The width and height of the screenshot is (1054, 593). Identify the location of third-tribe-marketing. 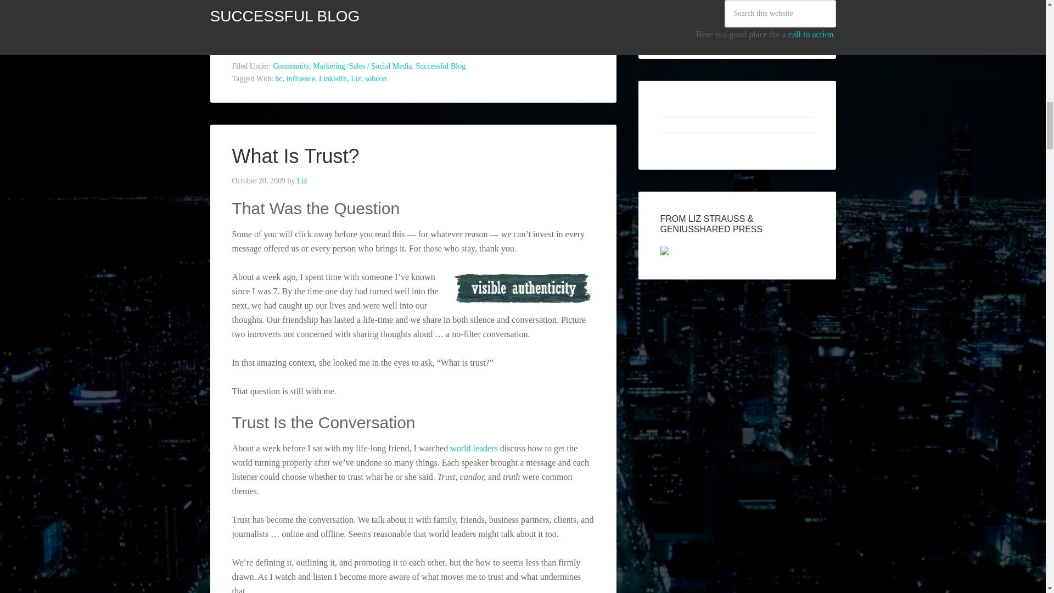
(413, 13).